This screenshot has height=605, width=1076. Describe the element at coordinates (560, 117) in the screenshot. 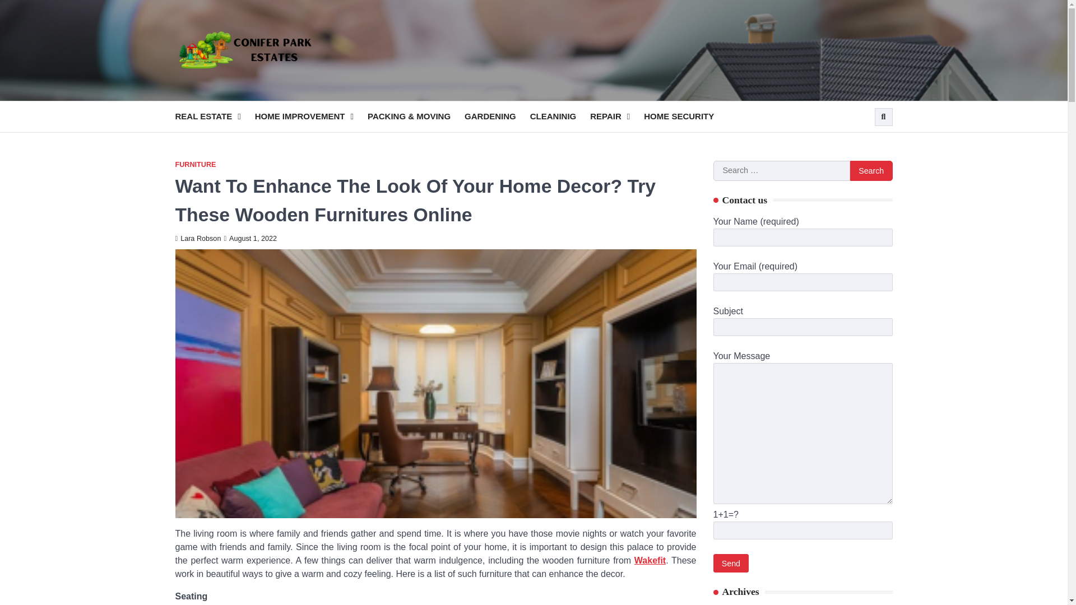

I see `CLEANINIG` at that location.